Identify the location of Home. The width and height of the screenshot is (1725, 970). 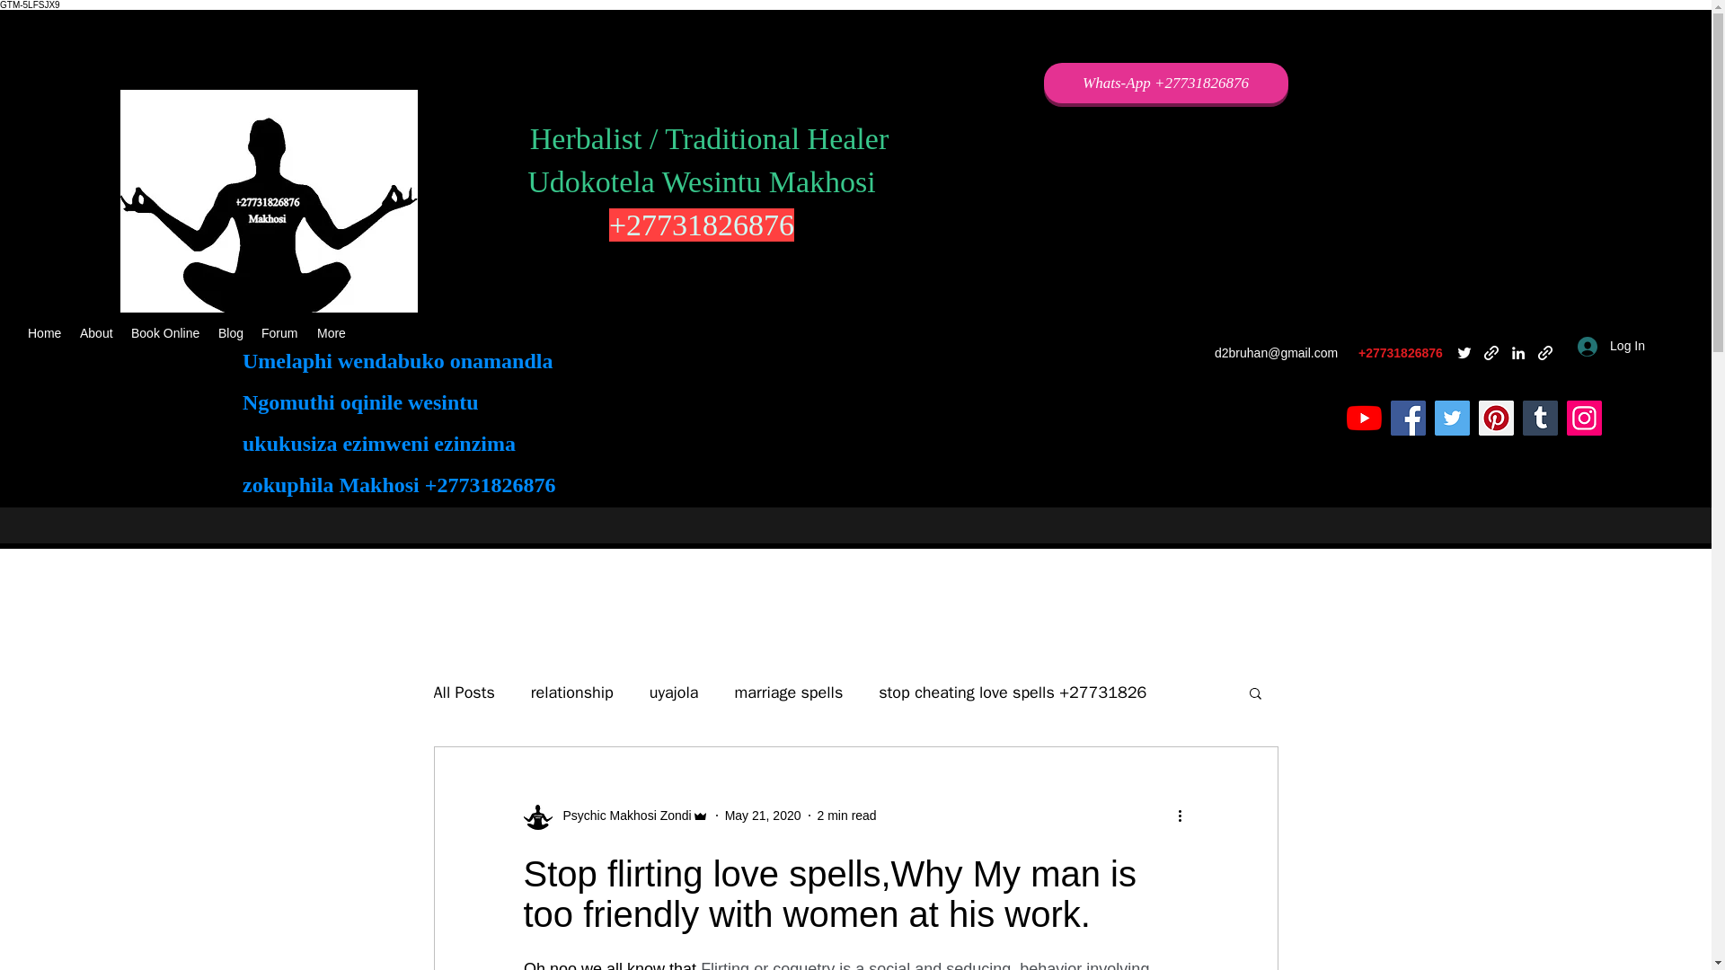
(45, 332).